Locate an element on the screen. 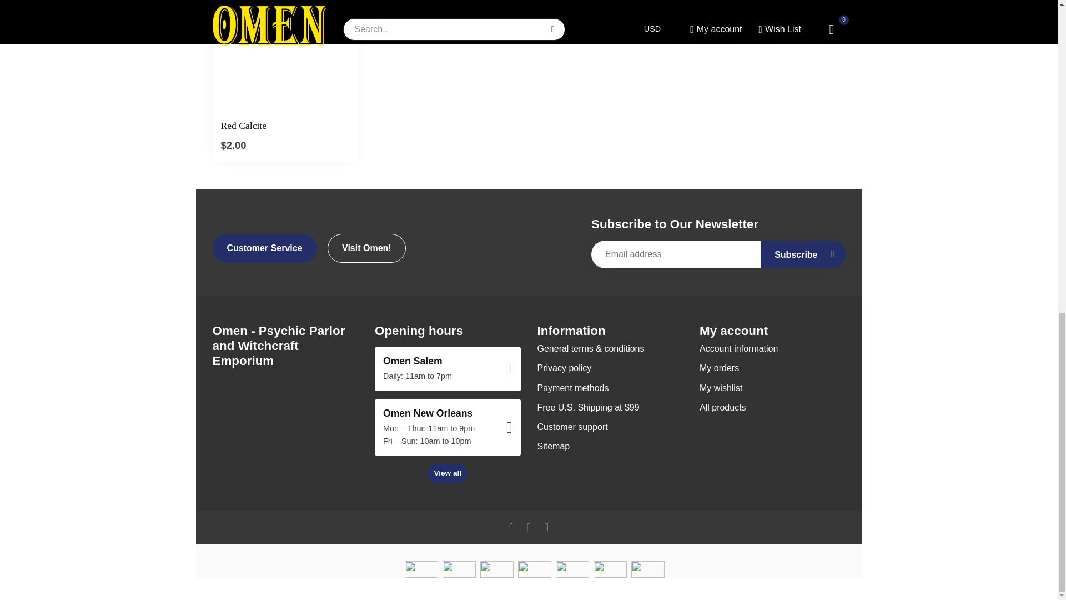  Privacy policy is located at coordinates (610, 368).